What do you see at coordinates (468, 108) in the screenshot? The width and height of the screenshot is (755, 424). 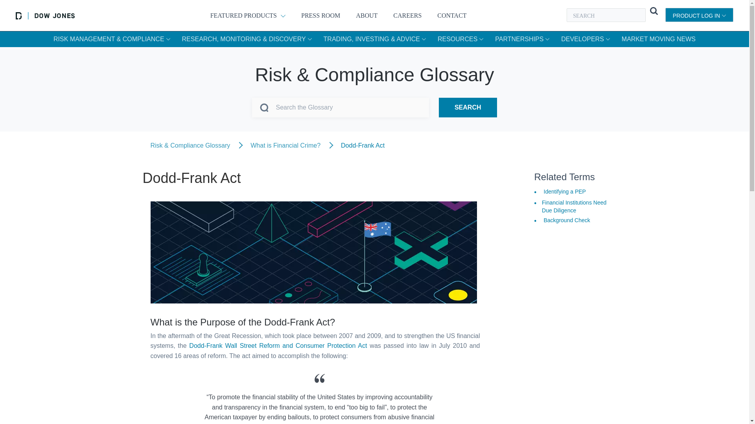 I see `SEARCH` at bounding box center [468, 108].